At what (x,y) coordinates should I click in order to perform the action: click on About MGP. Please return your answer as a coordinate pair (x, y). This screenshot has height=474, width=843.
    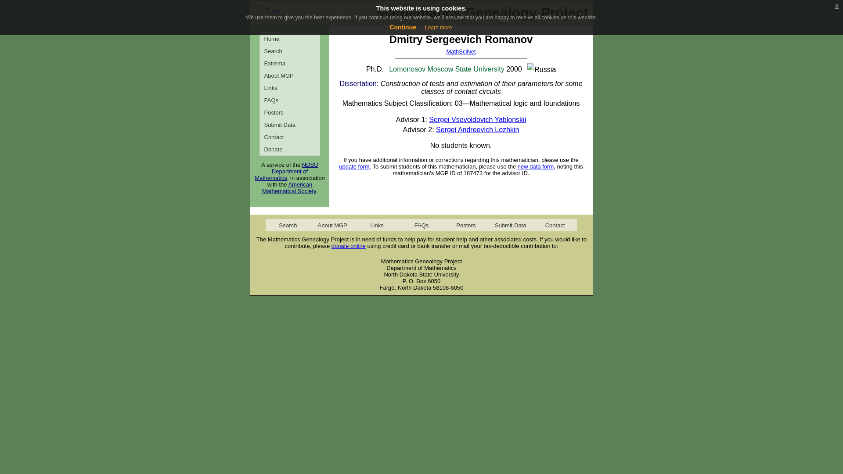
    Looking at the image, I should click on (290, 75).